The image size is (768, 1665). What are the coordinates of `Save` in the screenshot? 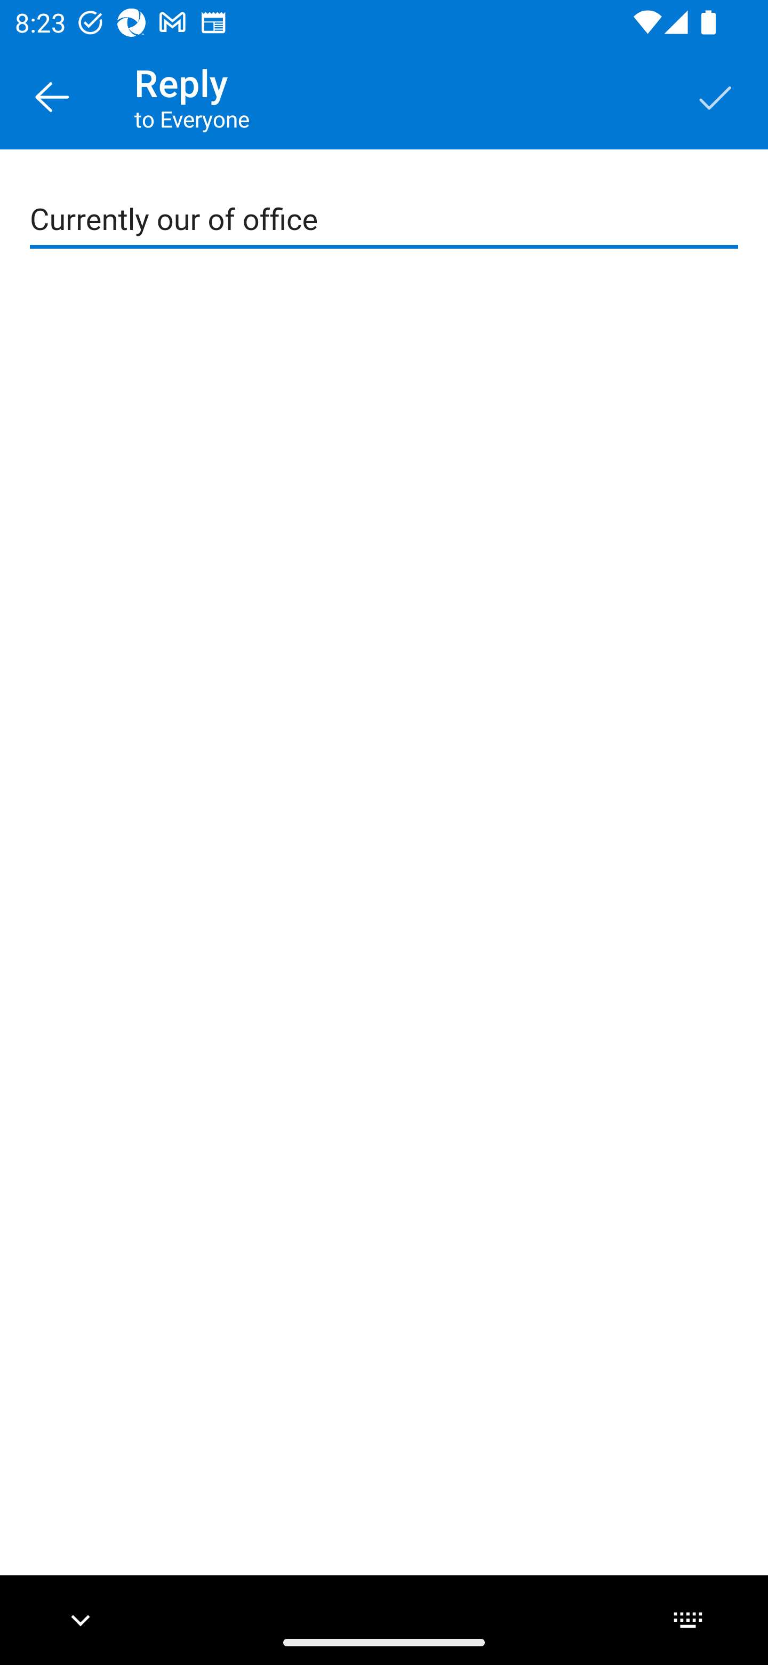 It's located at (716, 96).